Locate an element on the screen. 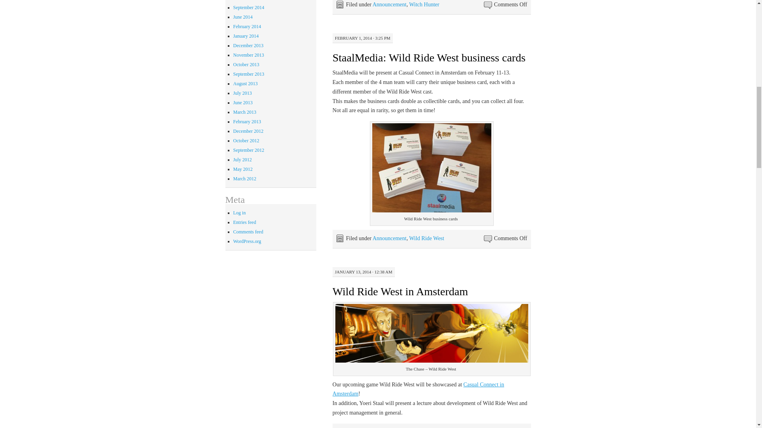  Wild Ride West in Amsterdam is located at coordinates (400, 291).